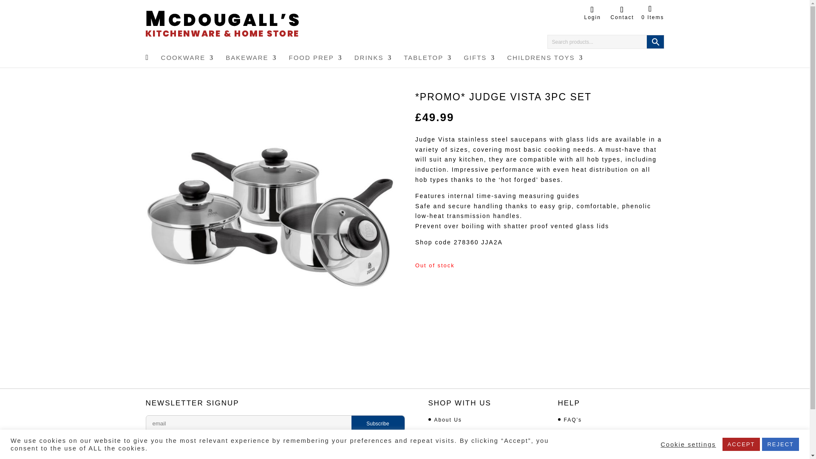 This screenshot has height=459, width=816. Describe the element at coordinates (148, 441) in the screenshot. I see `true` at that location.